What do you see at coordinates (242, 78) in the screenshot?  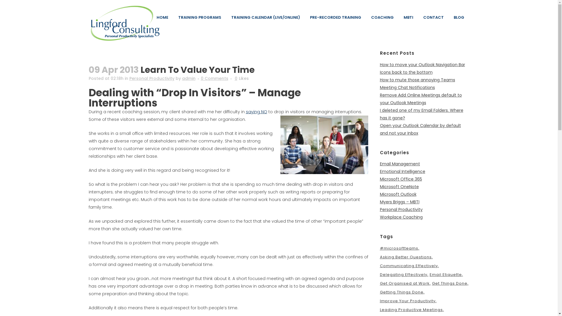 I see `0 Likes` at bounding box center [242, 78].